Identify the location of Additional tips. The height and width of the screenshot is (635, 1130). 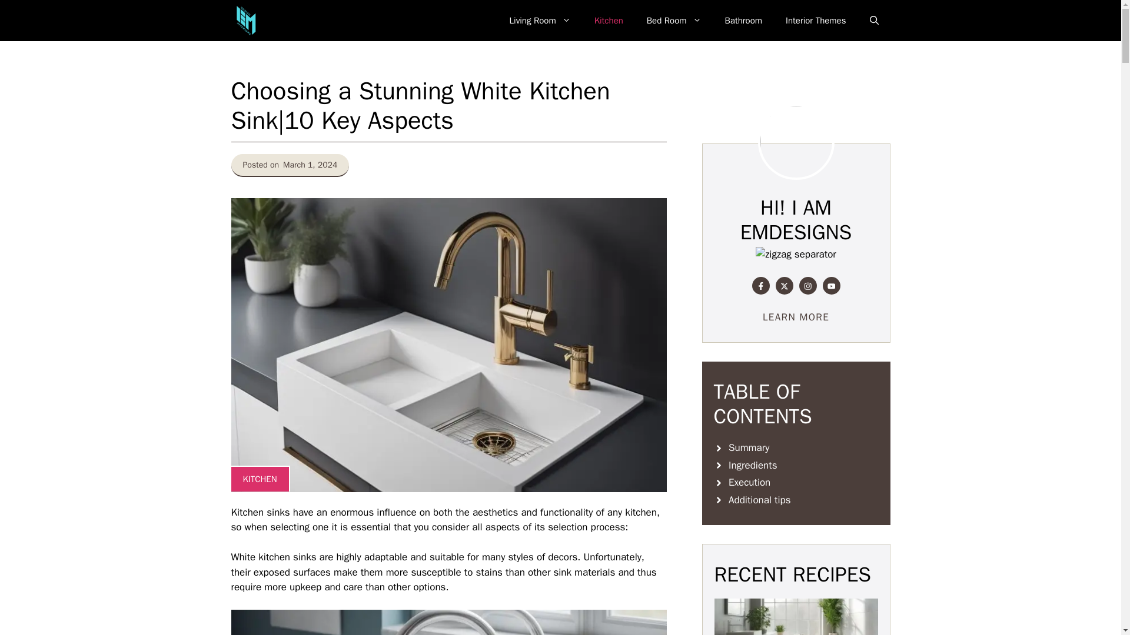
(795, 500).